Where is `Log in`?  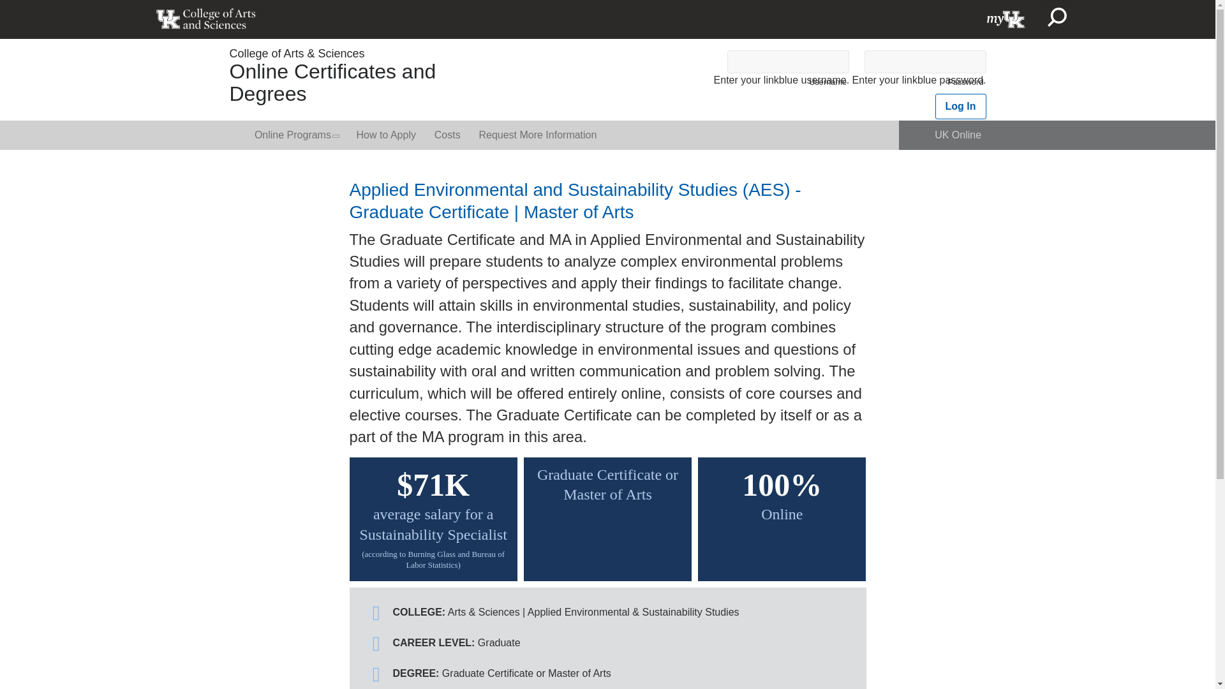 Log in is located at coordinates (961, 106).